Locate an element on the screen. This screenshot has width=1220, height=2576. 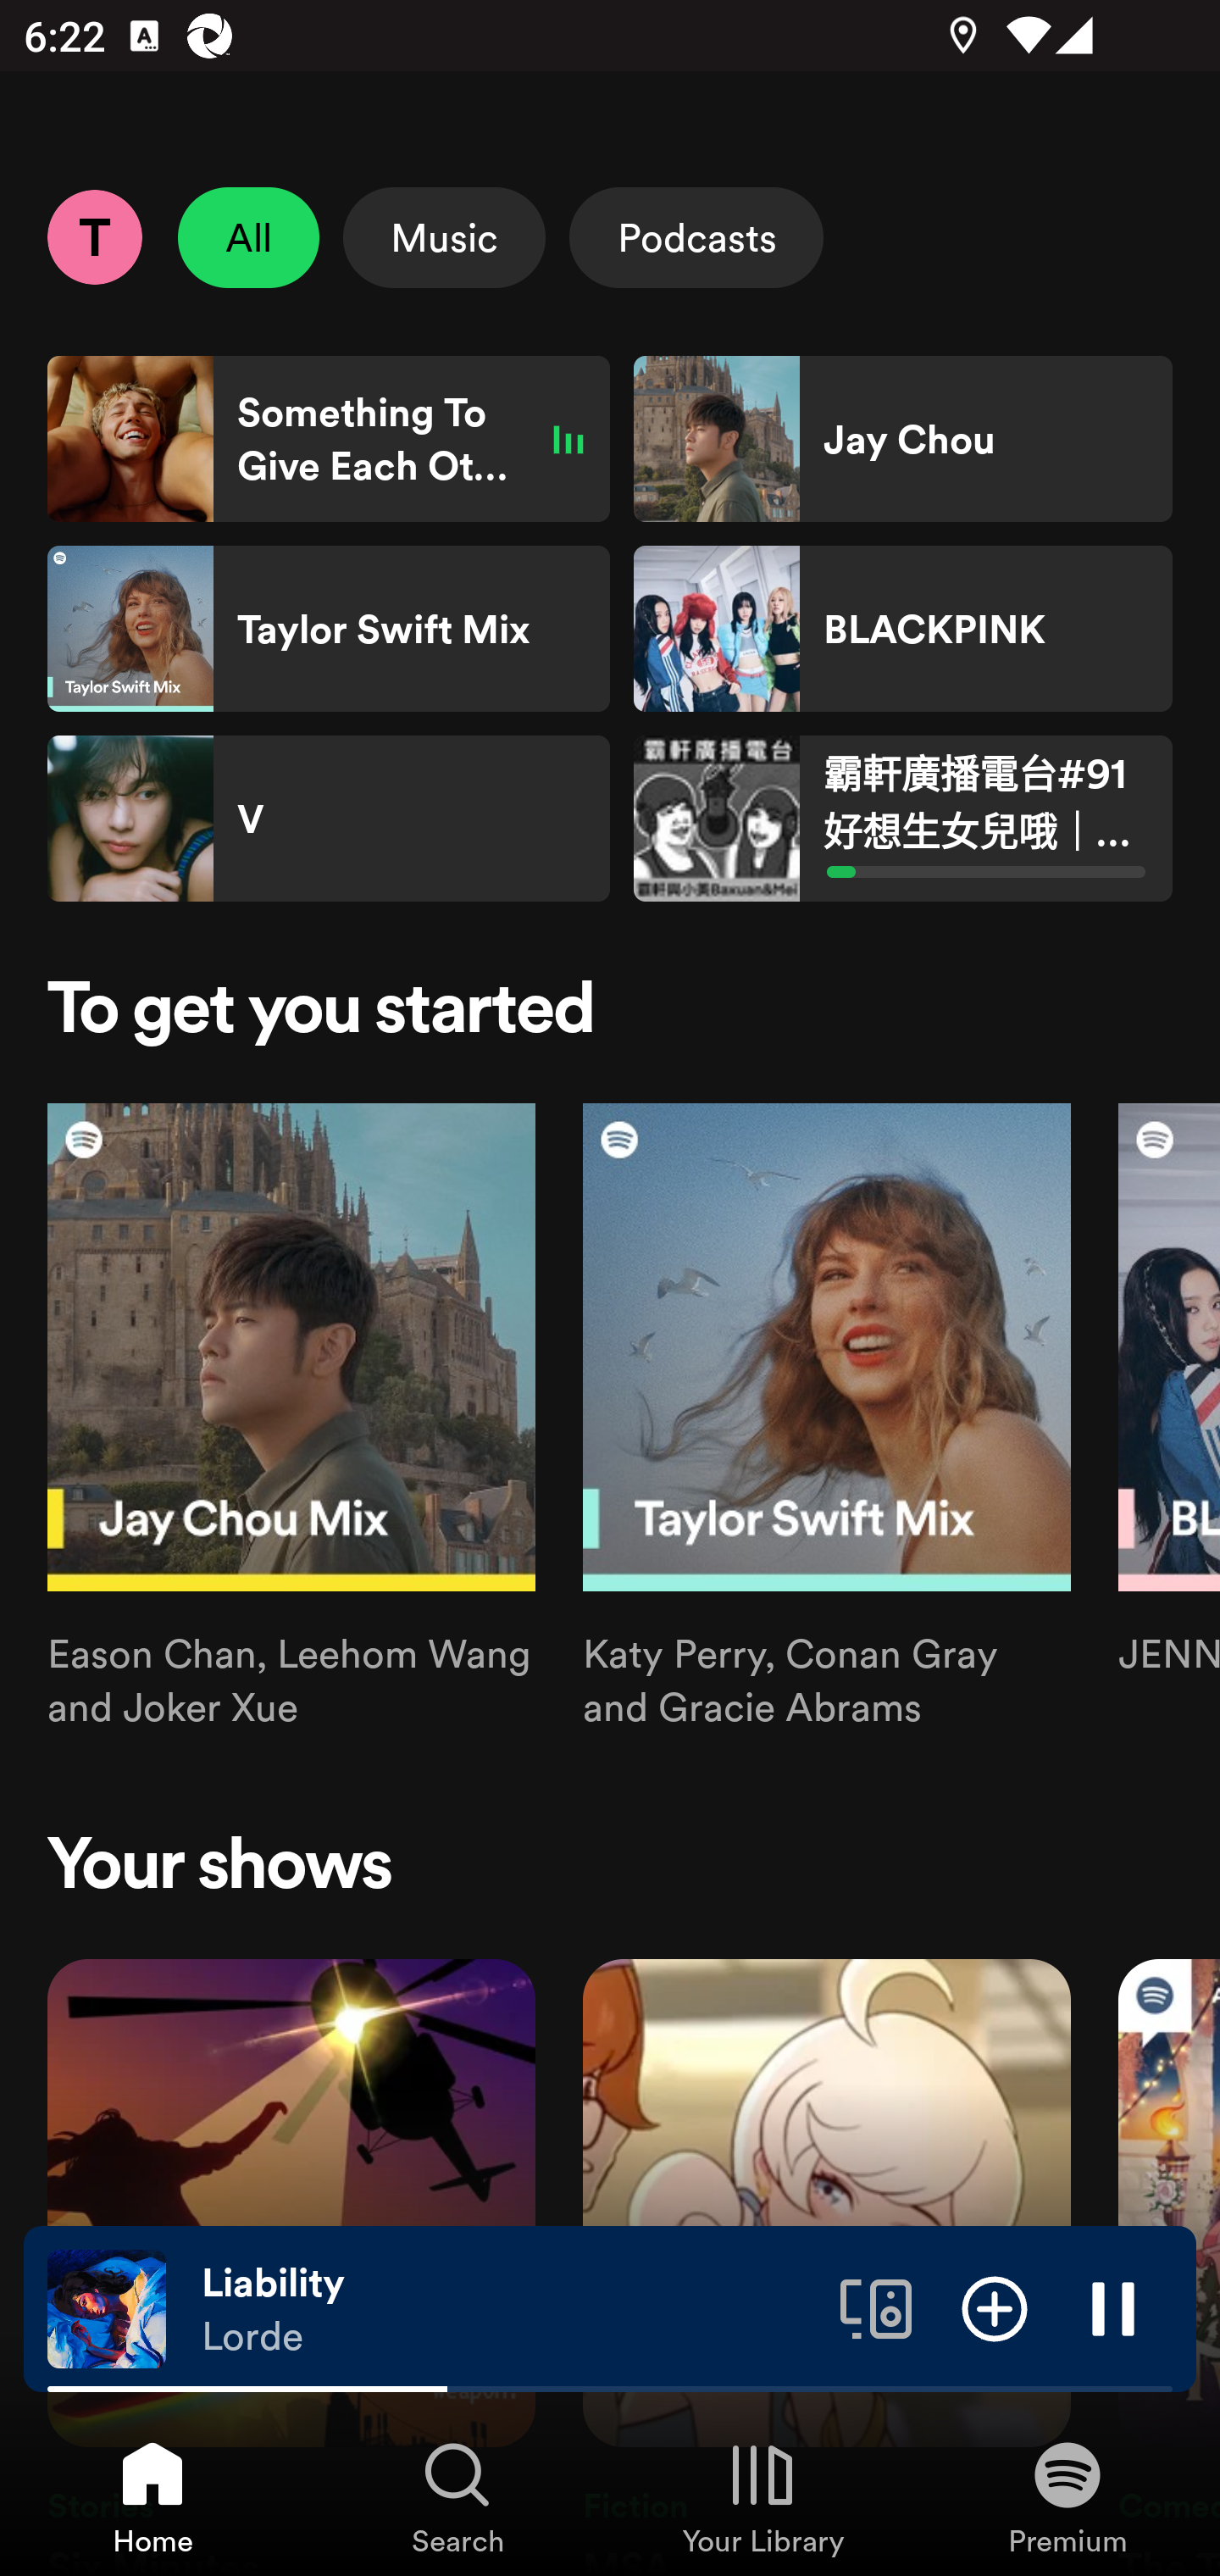
Home, Tab 1 of 4 Home Home is located at coordinates (152, 2496).